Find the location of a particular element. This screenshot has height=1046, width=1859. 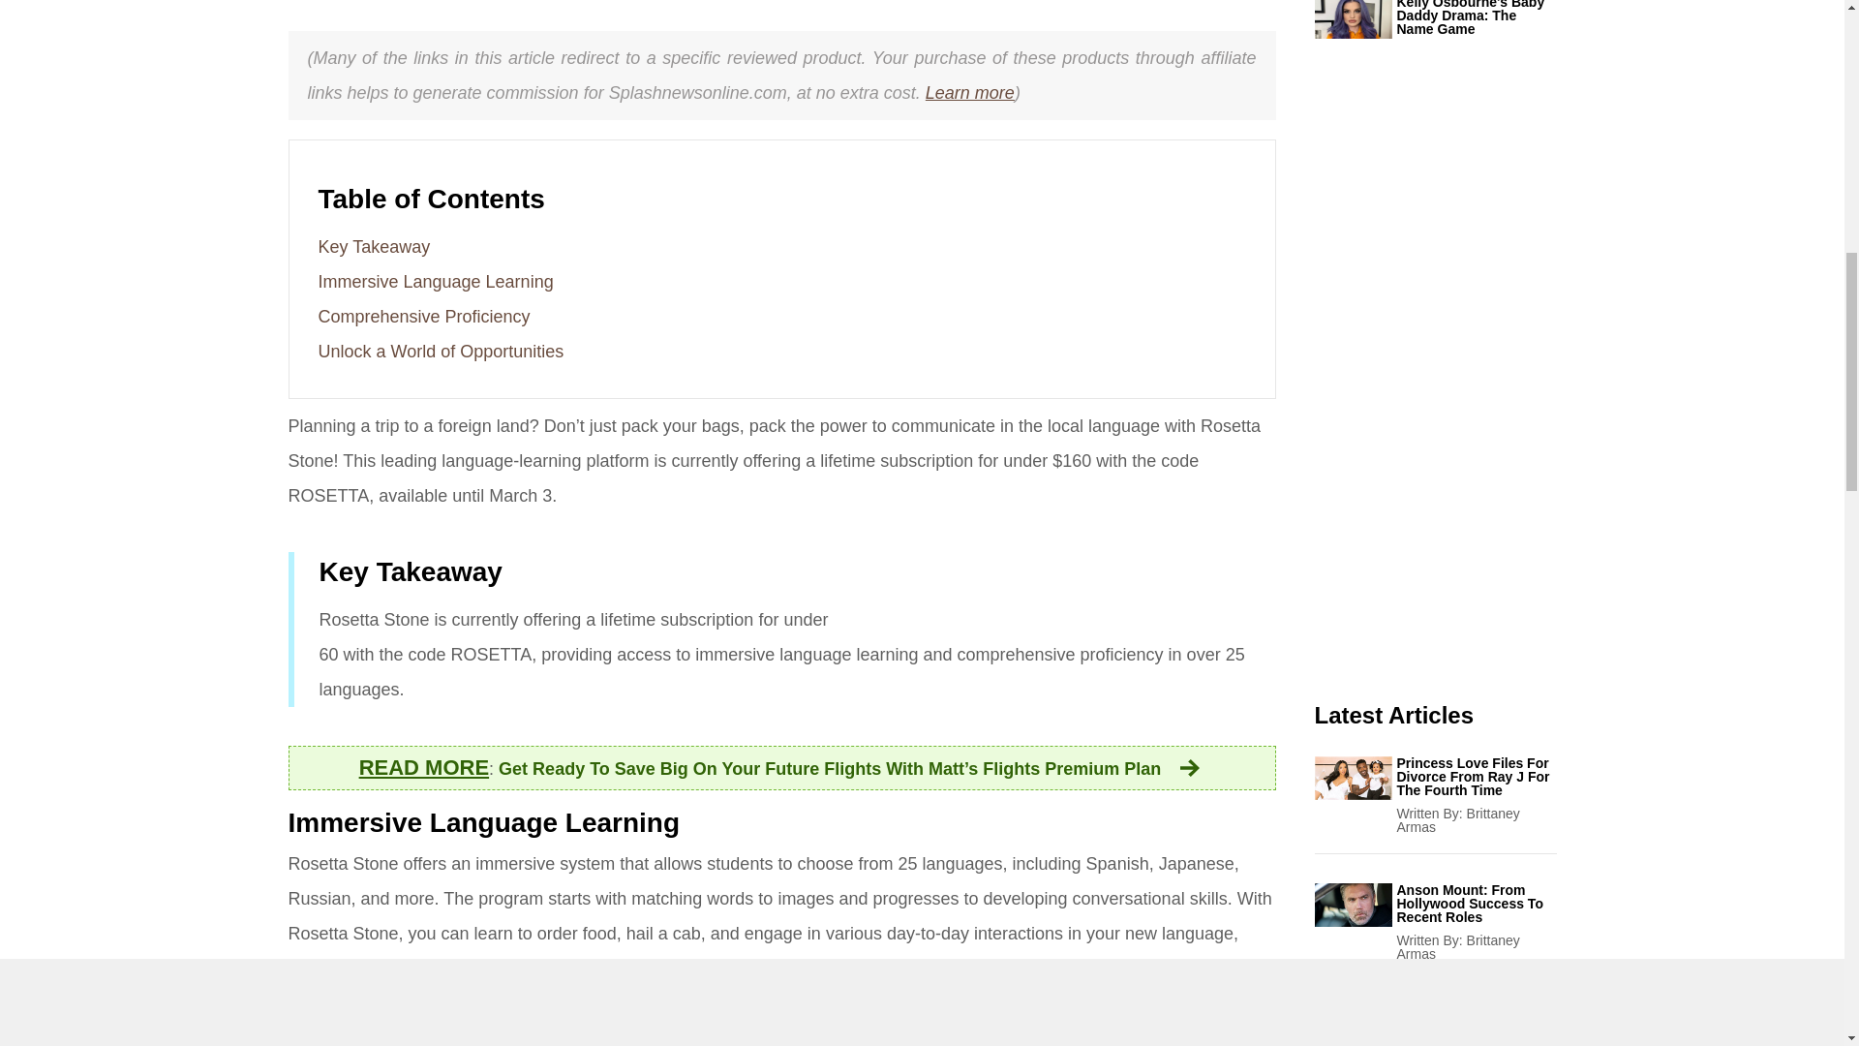

Anson Mount: From Hollywood Success To Recent Roles is located at coordinates (1476, 903).